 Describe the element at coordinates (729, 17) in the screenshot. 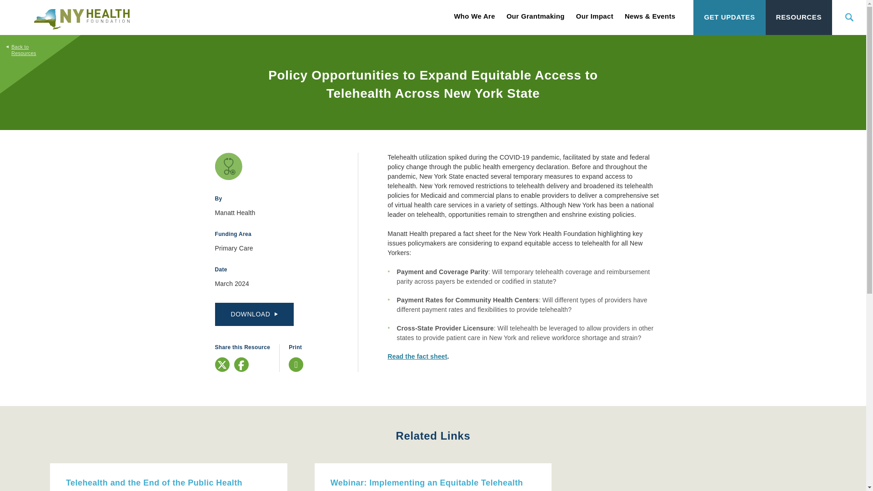

I see `GET UPDATES` at that location.